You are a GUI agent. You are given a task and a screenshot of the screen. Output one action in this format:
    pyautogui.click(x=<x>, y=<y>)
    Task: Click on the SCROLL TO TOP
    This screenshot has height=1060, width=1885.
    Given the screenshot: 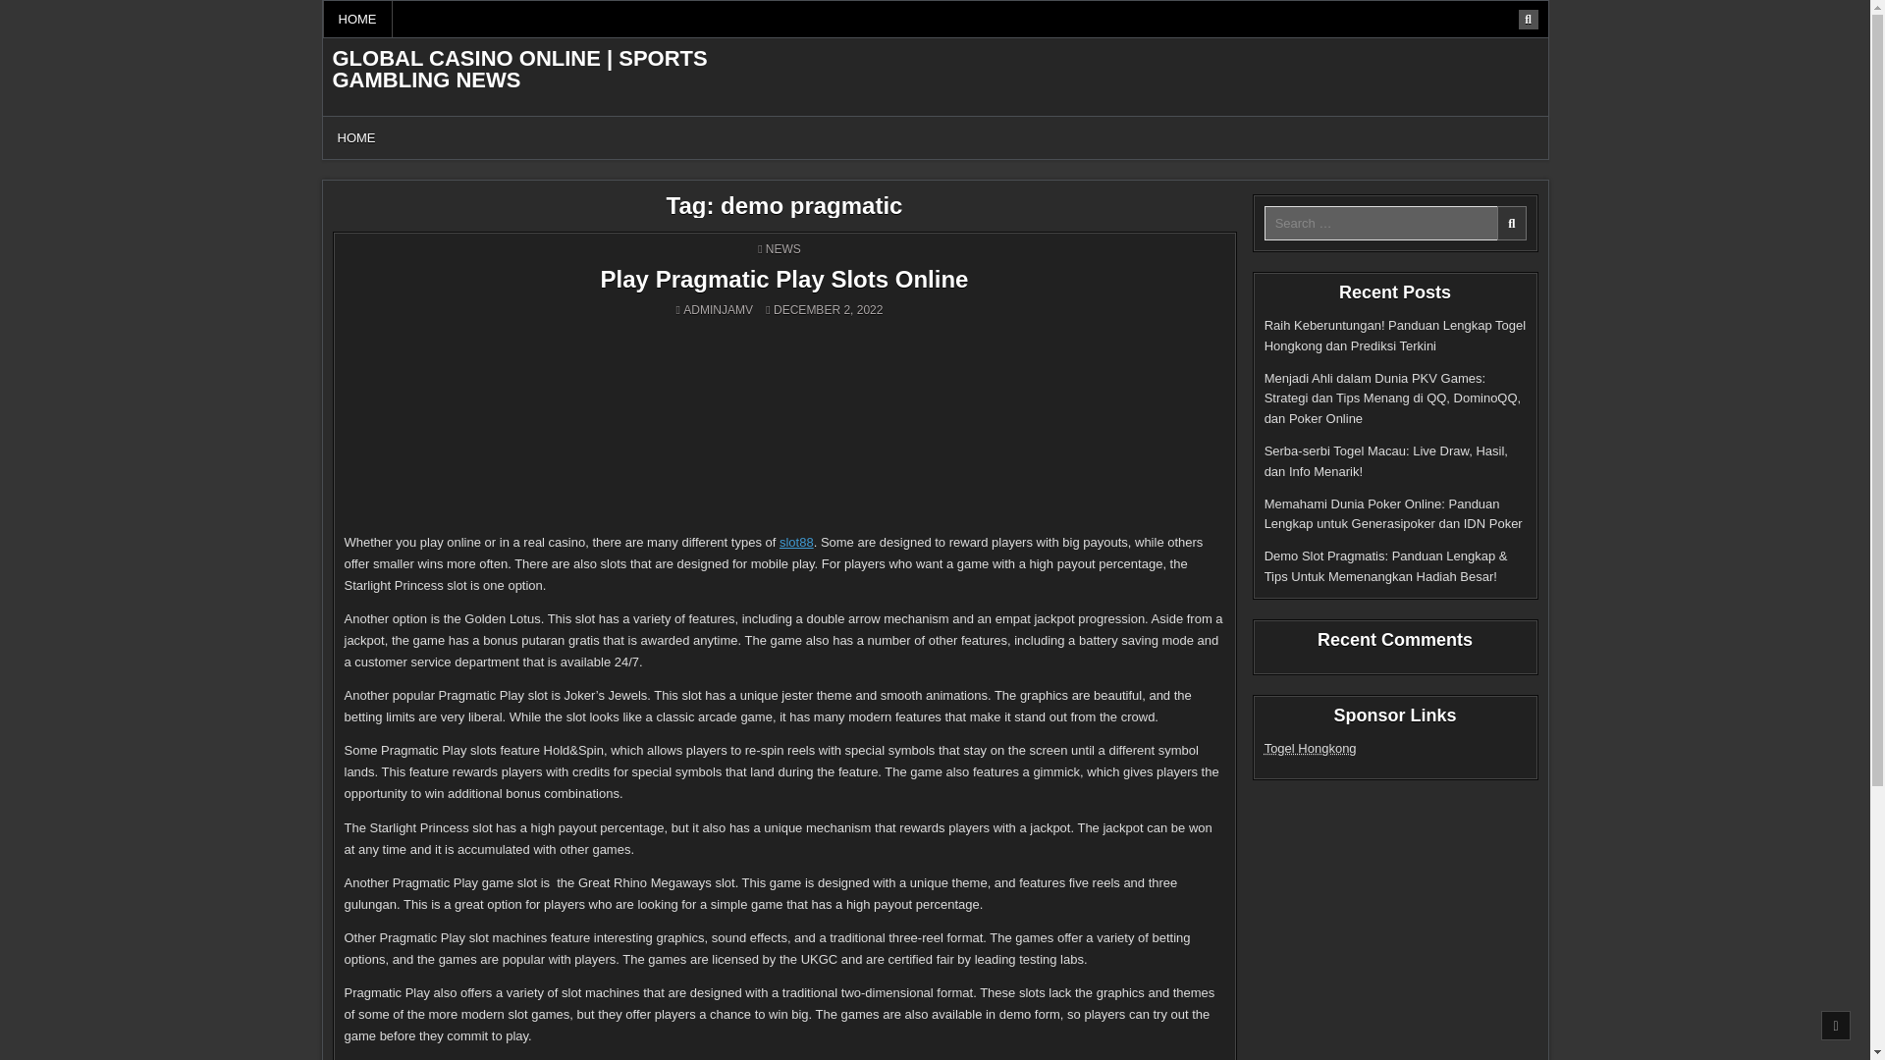 What is the action you would take?
    pyautogui.click(x=1836, y=1025)
    